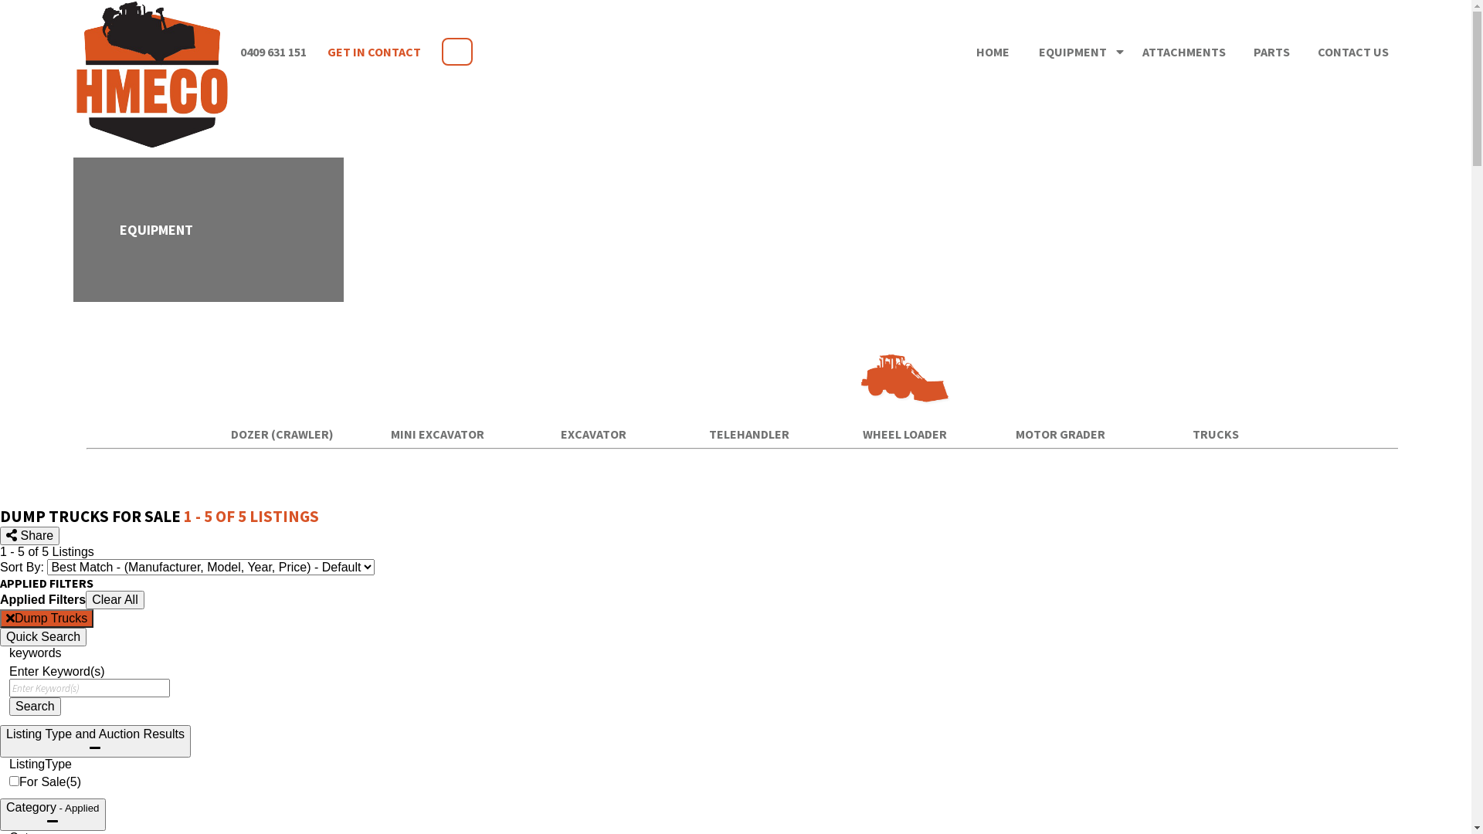 The width and height of the screenshot is (1483, 834). I want to click on GET IN CONTACT, so click(374, 52).